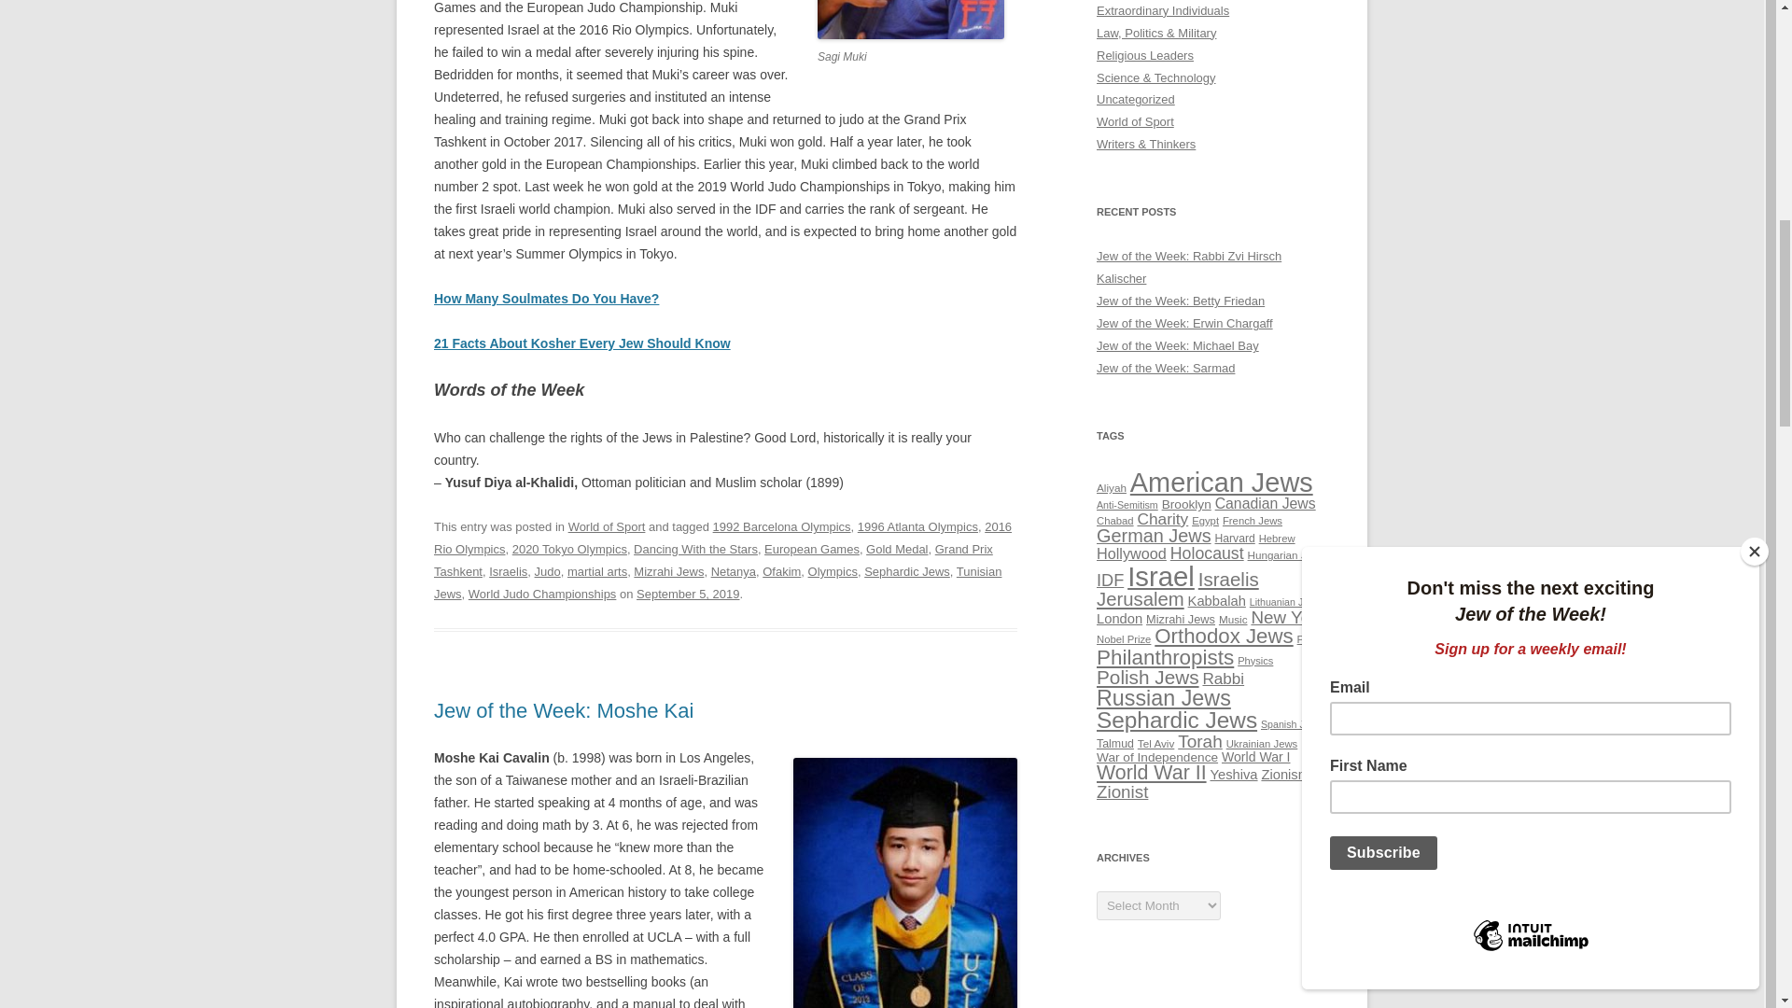 The width and height of the screenshot is (1792, 1008). Describe the element at coordinates (597, 571) in the screenshot. I see `martial arts` at that location.